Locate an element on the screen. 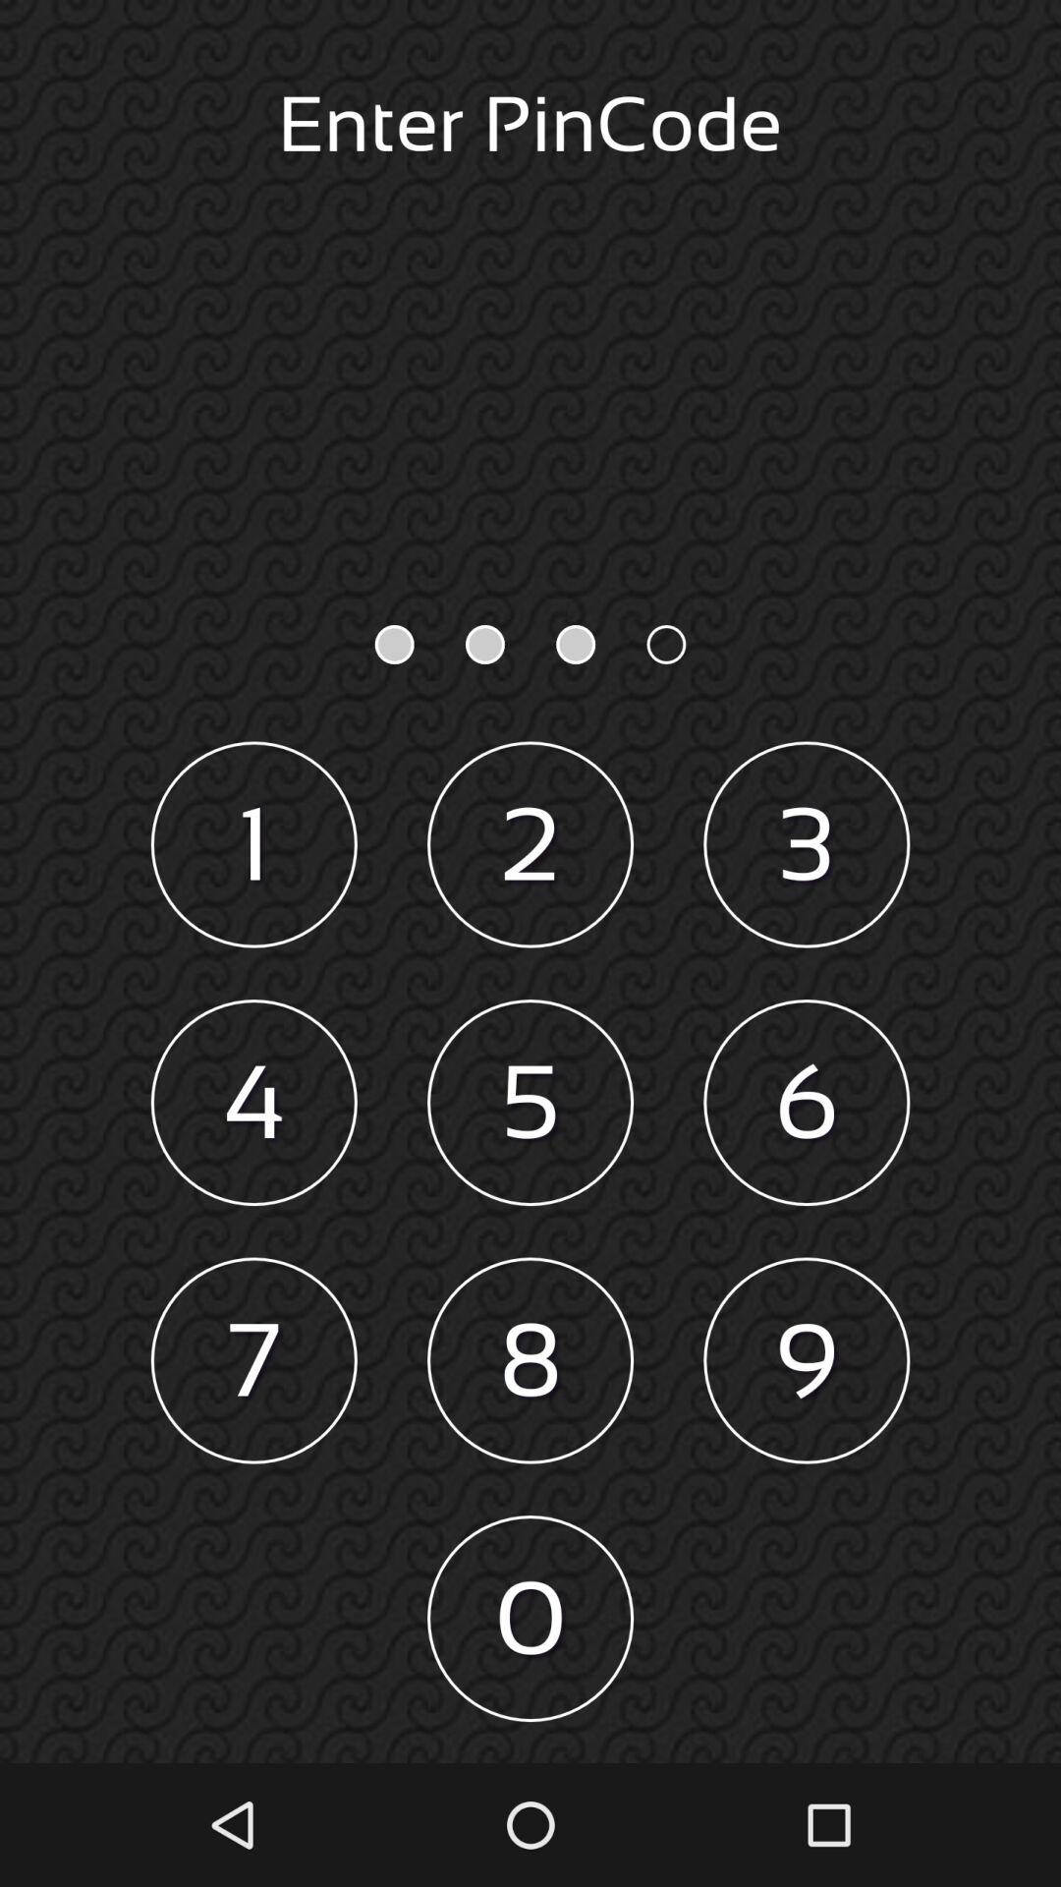 The height and width of the screenshot is (1887, 1061). turn on item next to the 4 icon is located at coordinates (530, 1103).